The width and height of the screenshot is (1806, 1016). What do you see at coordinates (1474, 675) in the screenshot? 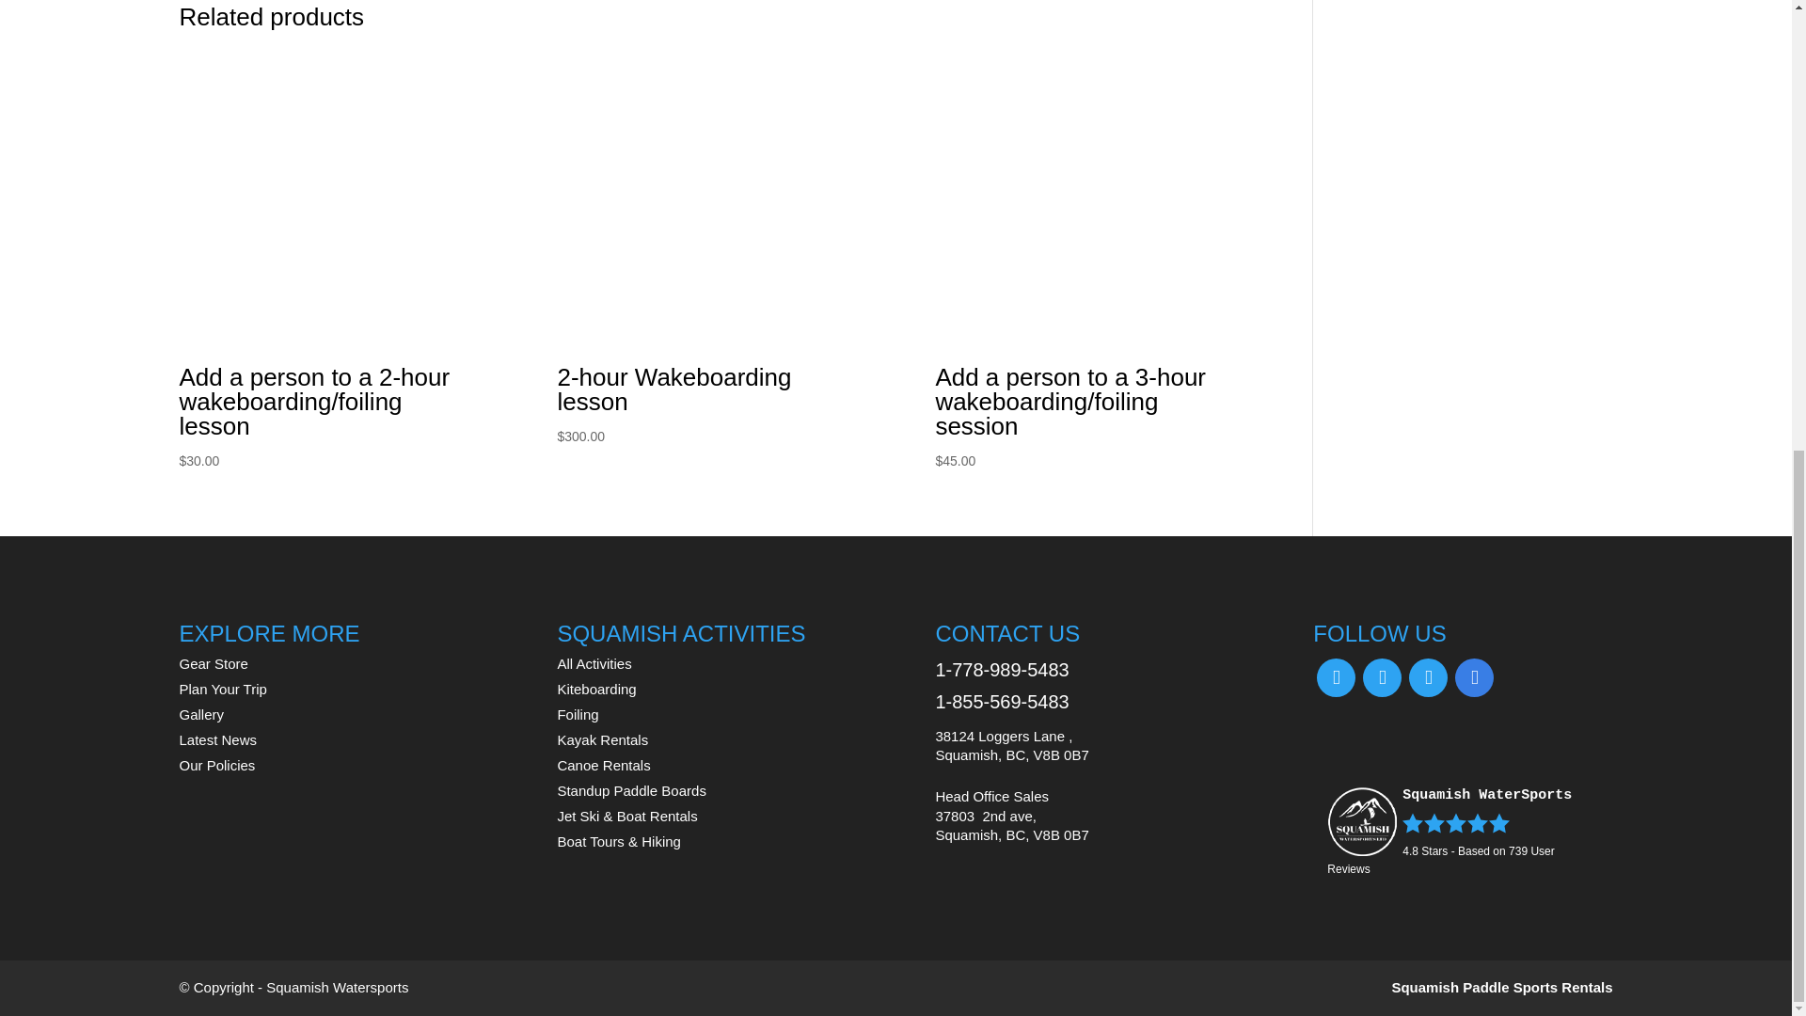
I see `Default Label` at bounding box center [1474, 675].